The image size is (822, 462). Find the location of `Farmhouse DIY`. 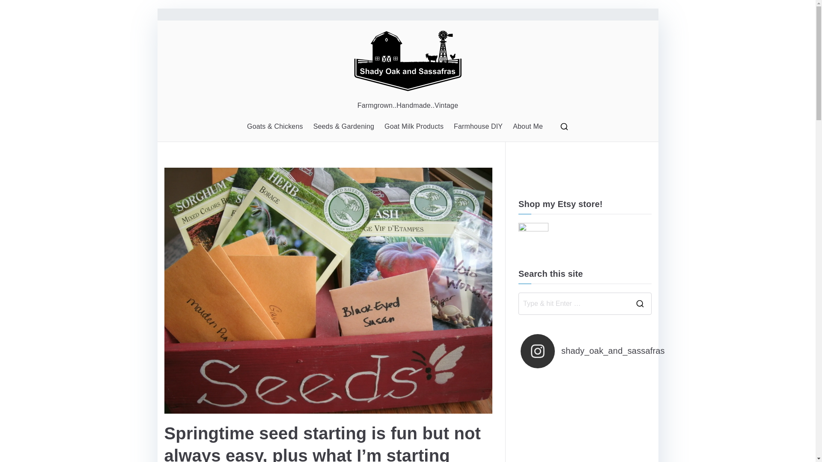

Farmhouse DIY is located at coordinates (478, 127).